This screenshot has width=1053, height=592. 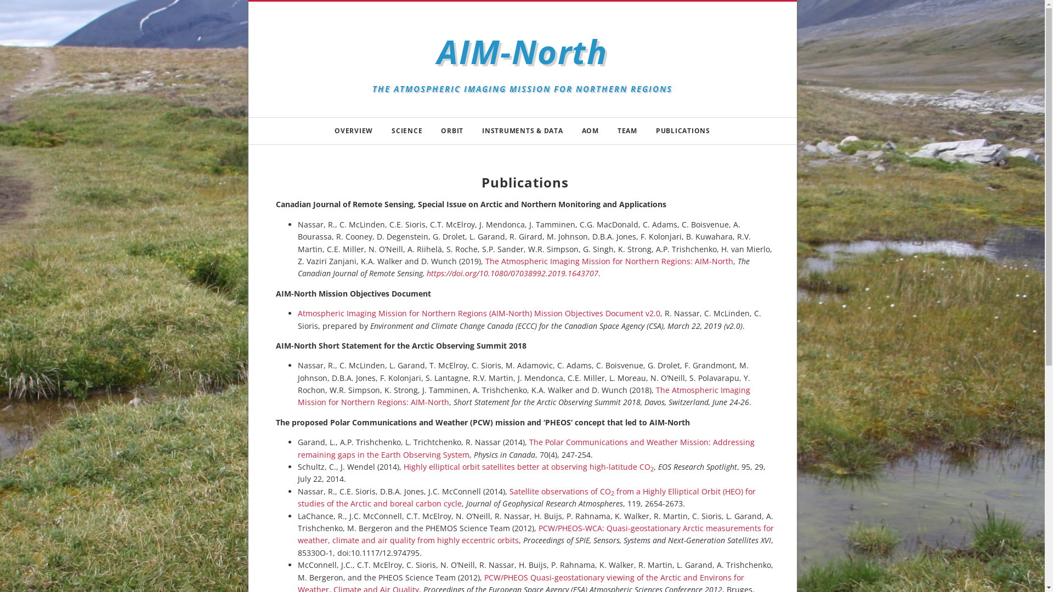 I want to click on PUBLICATIONS, so click(x=683, y=131).